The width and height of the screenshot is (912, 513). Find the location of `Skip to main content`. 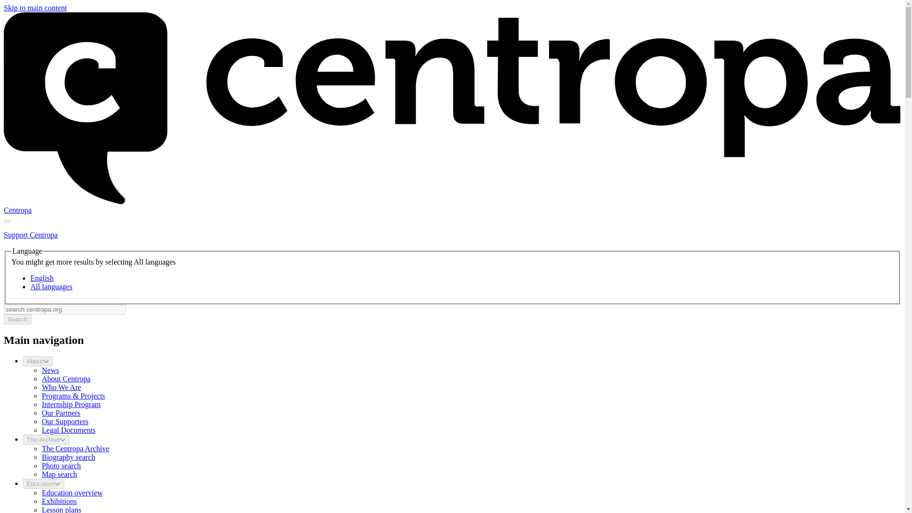

Skip to main content is located at coordinates (35, 8).